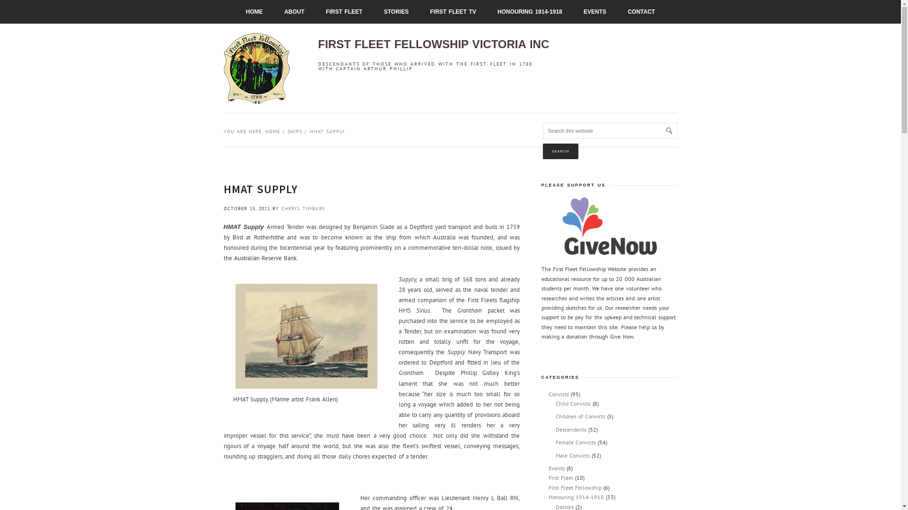 This screenshot has height=510, width=908. What do you see at coordinates (557, 468) in the screenshot?
I see `Events` at bounding box center [557, 468].